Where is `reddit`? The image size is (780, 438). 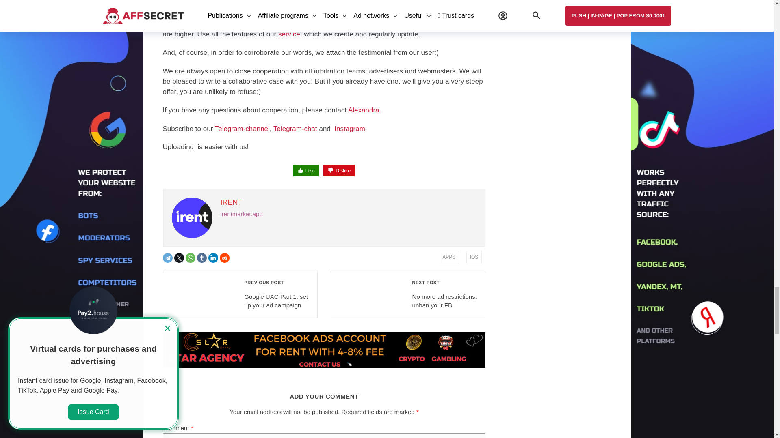
reddit is located at coordinates (224, 258).